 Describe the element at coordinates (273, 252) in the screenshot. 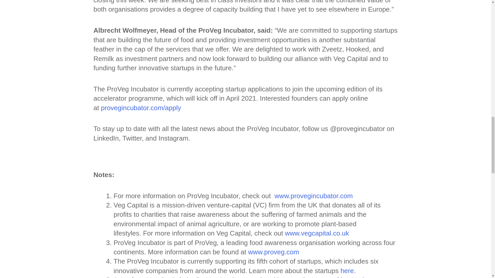

I see `www.proveg.com` at that location.